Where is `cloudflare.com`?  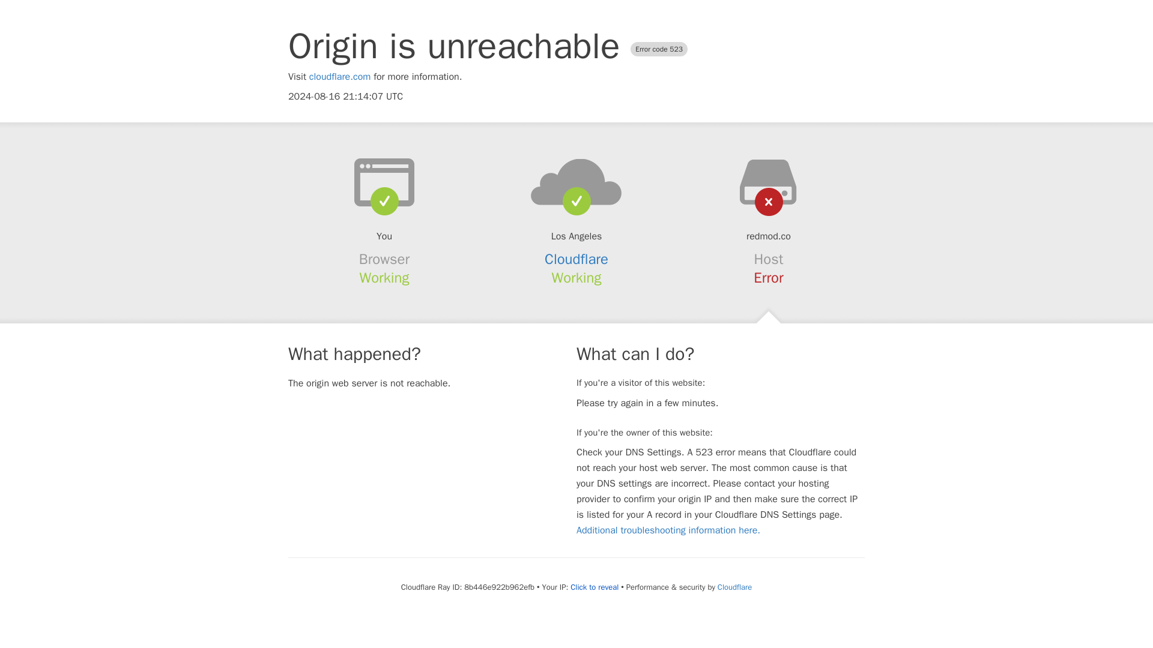
cloudflare.com is located at coordinates (340, 77).